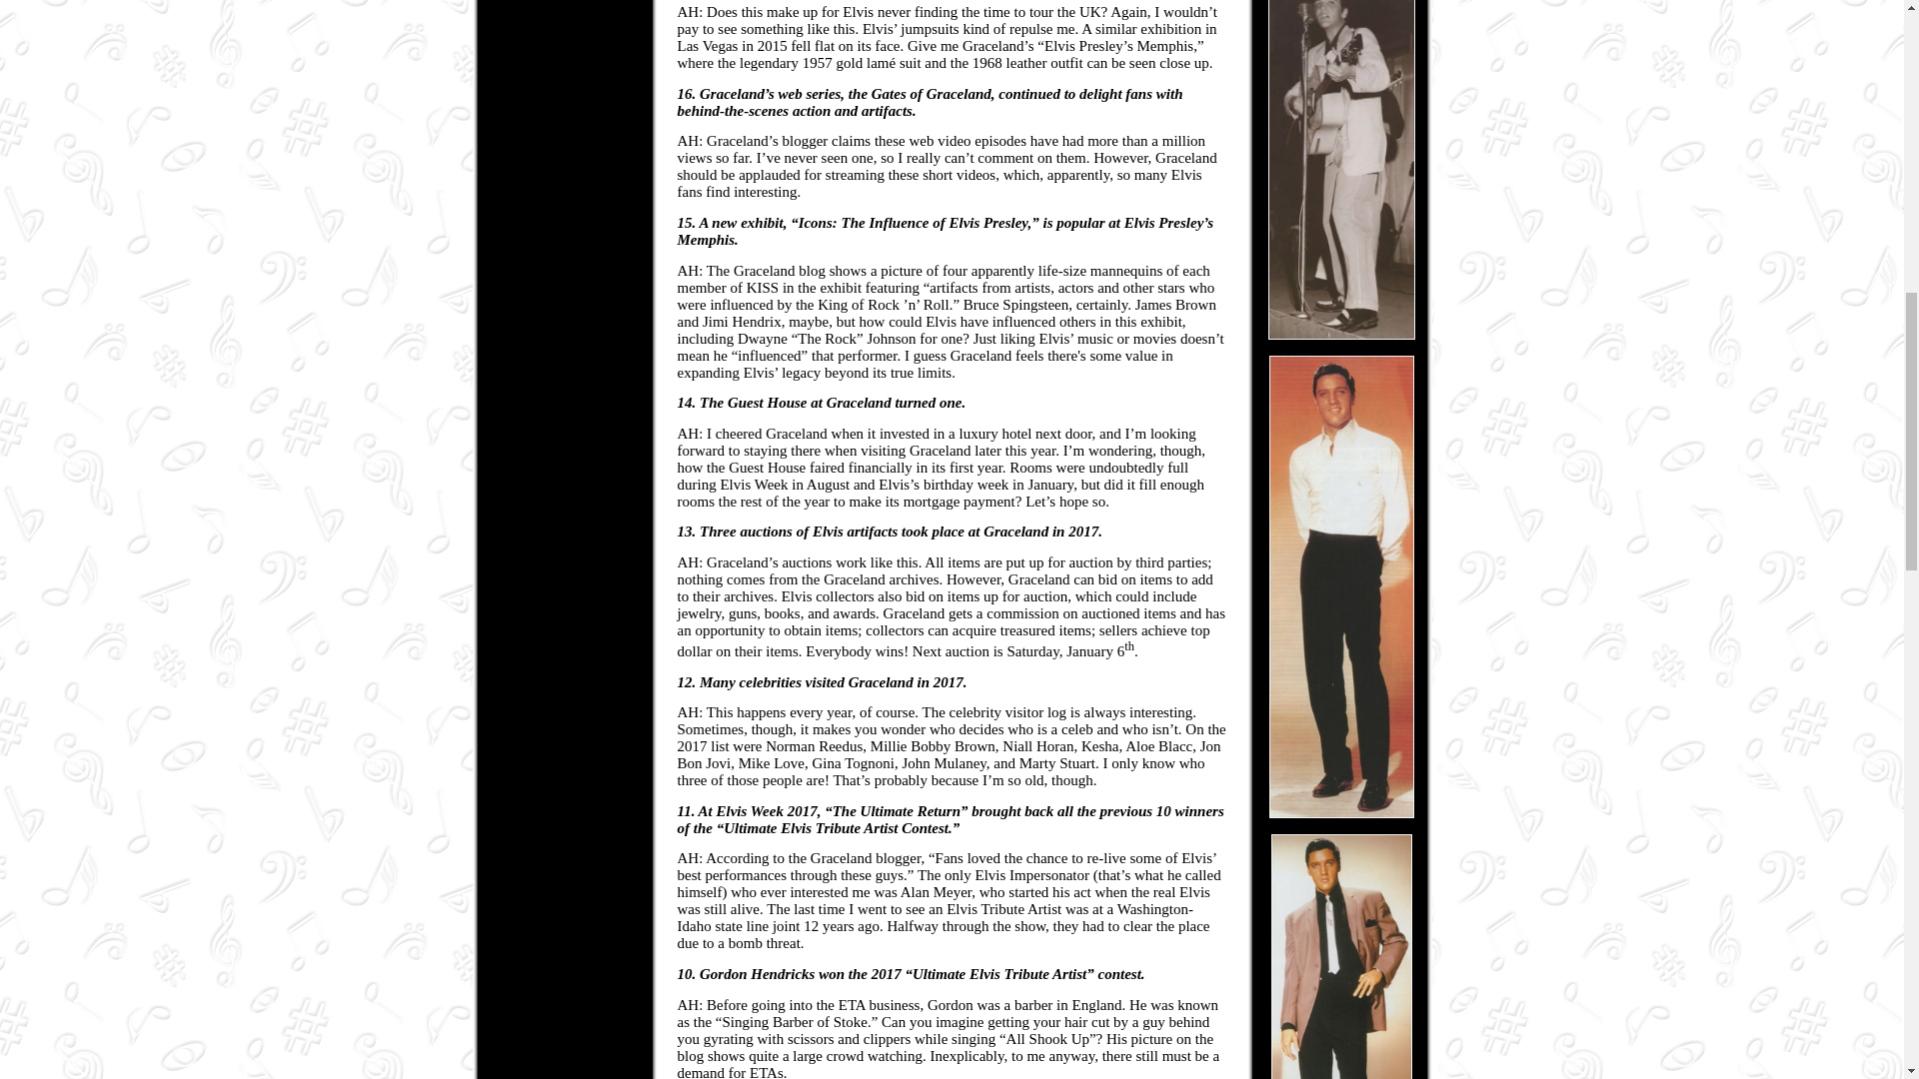  I want to click on Elvis on state in 1954, so click(1341, 170).